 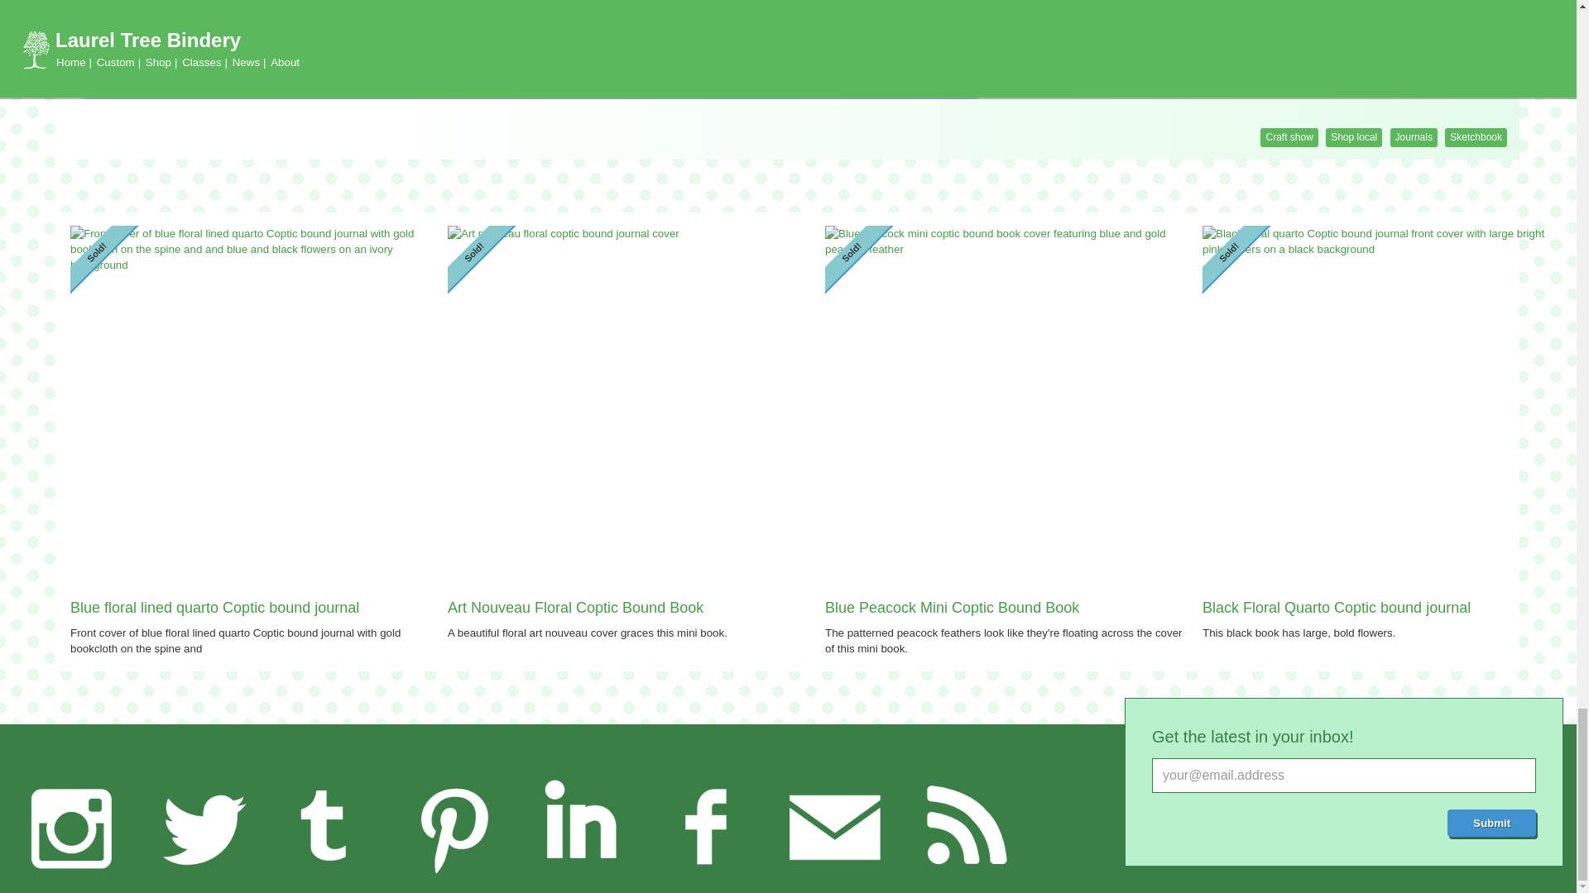 I want to click on INSTAGRAM, so click(x=71, y=827).